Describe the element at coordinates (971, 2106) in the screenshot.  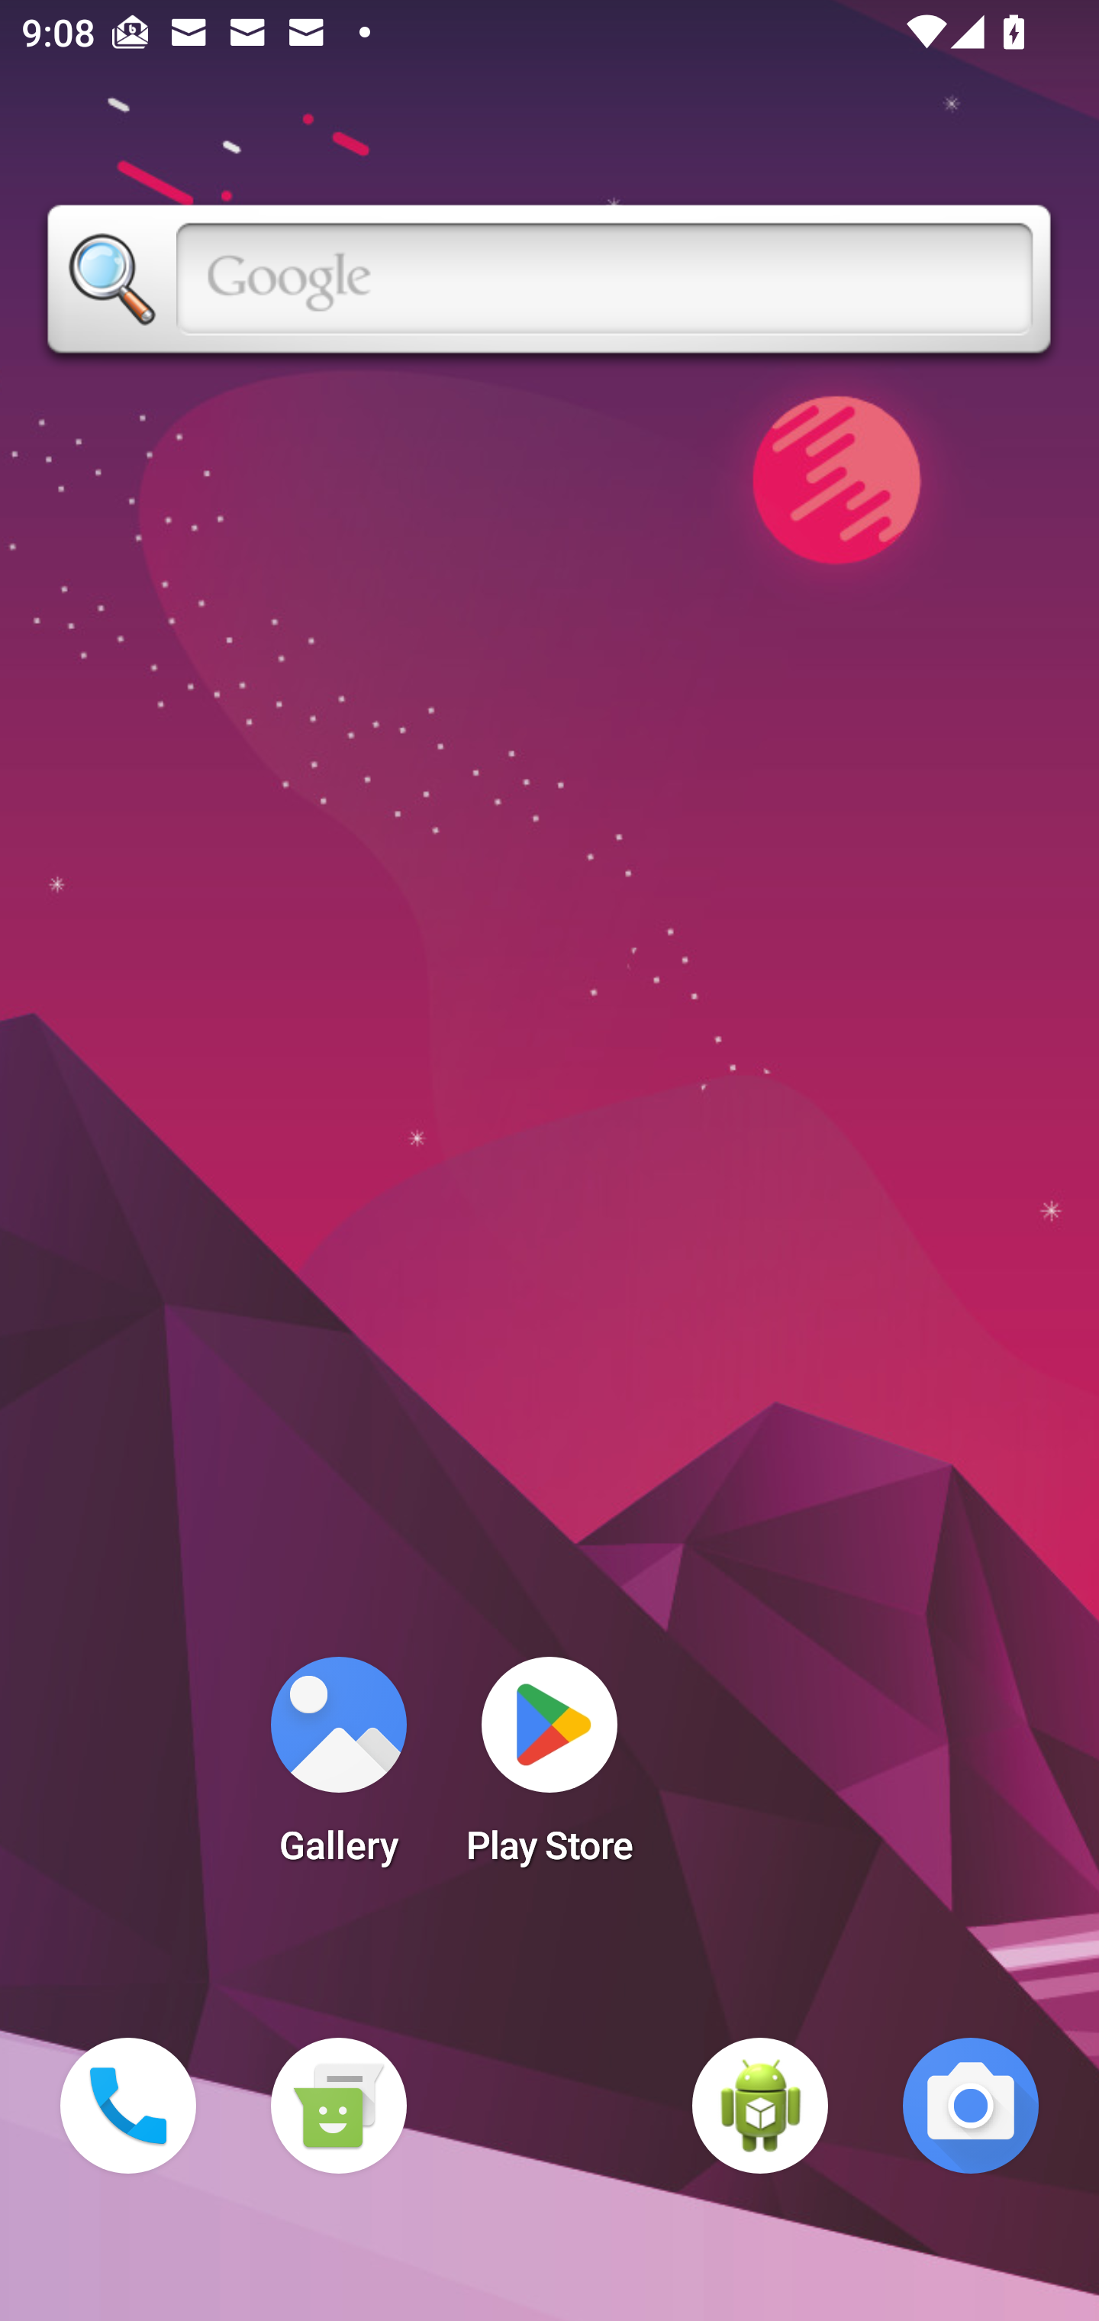
I see `Camera` at that location.